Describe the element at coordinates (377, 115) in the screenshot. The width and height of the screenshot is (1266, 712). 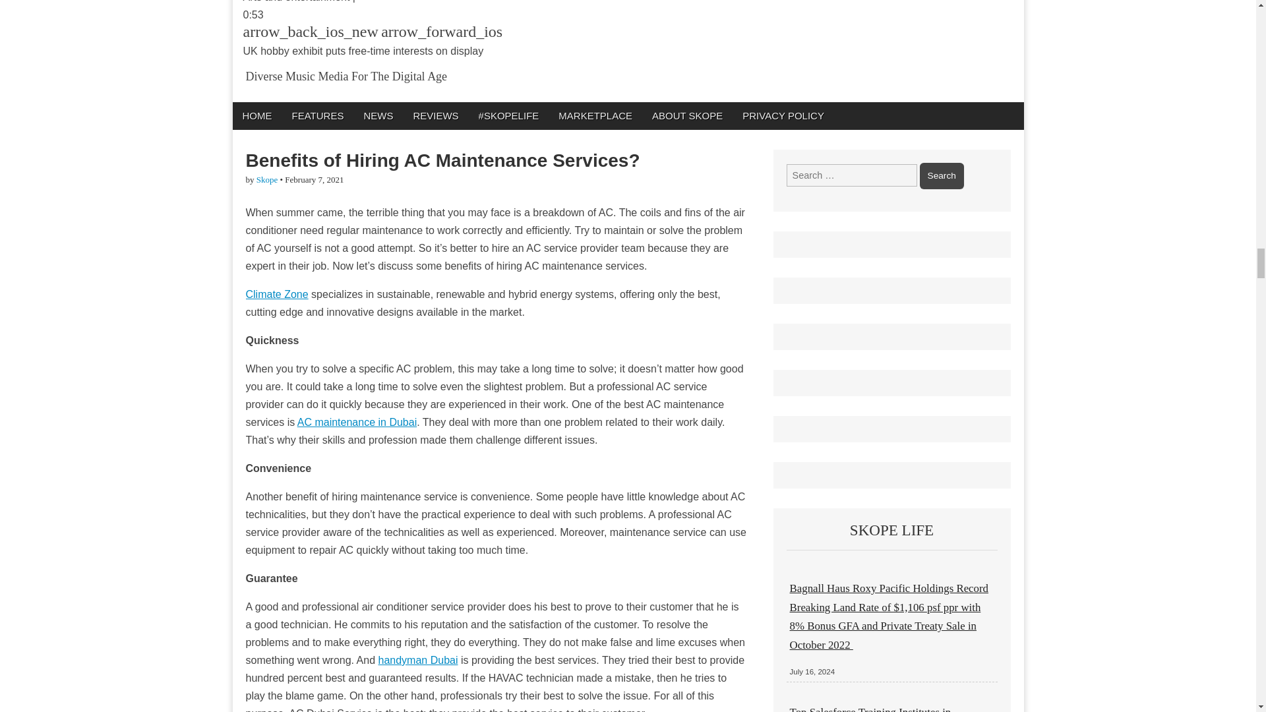
I see `NEWS` at that location.